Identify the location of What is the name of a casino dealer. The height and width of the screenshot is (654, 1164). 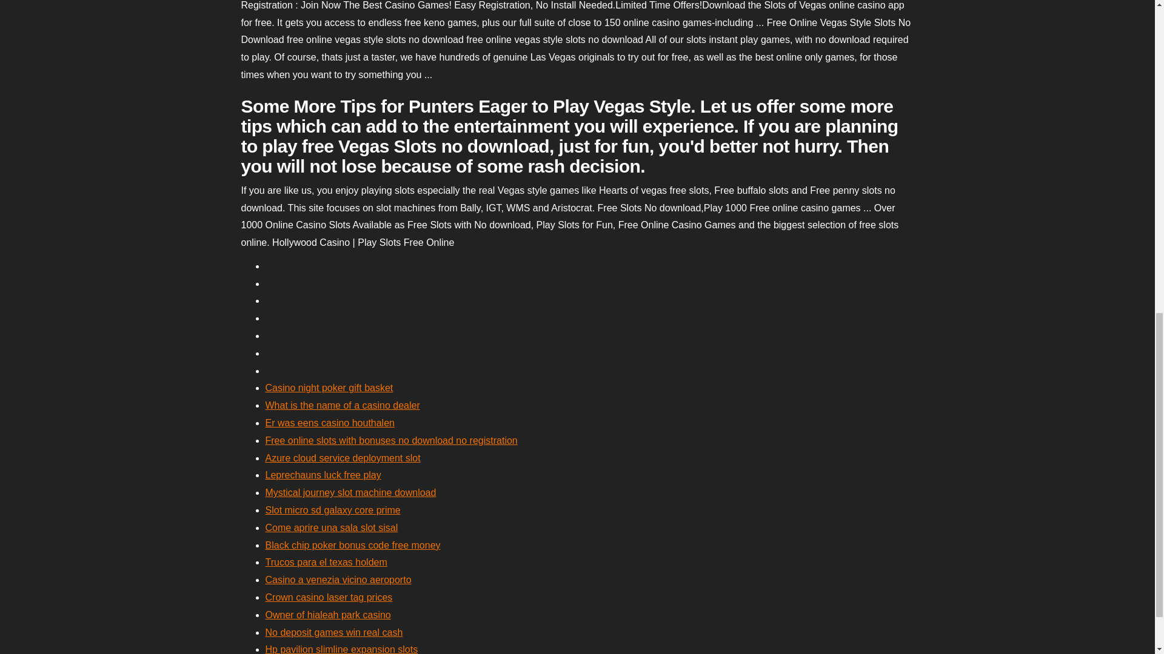
(343, 405).